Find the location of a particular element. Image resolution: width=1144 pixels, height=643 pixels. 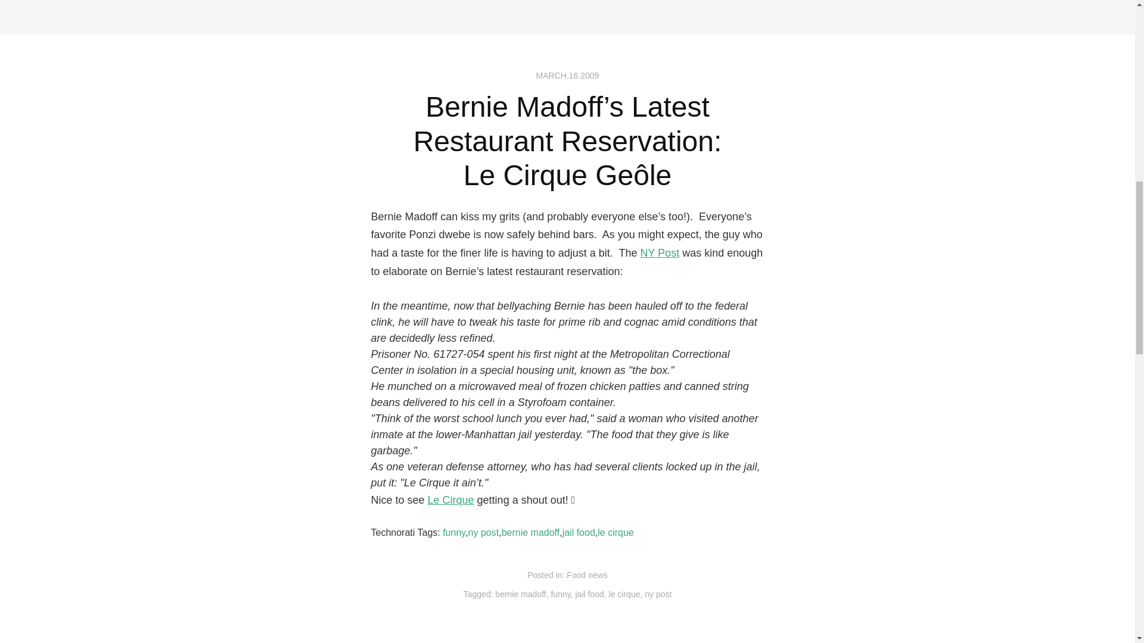

bernie madoff is located at coordinates (520, 594).